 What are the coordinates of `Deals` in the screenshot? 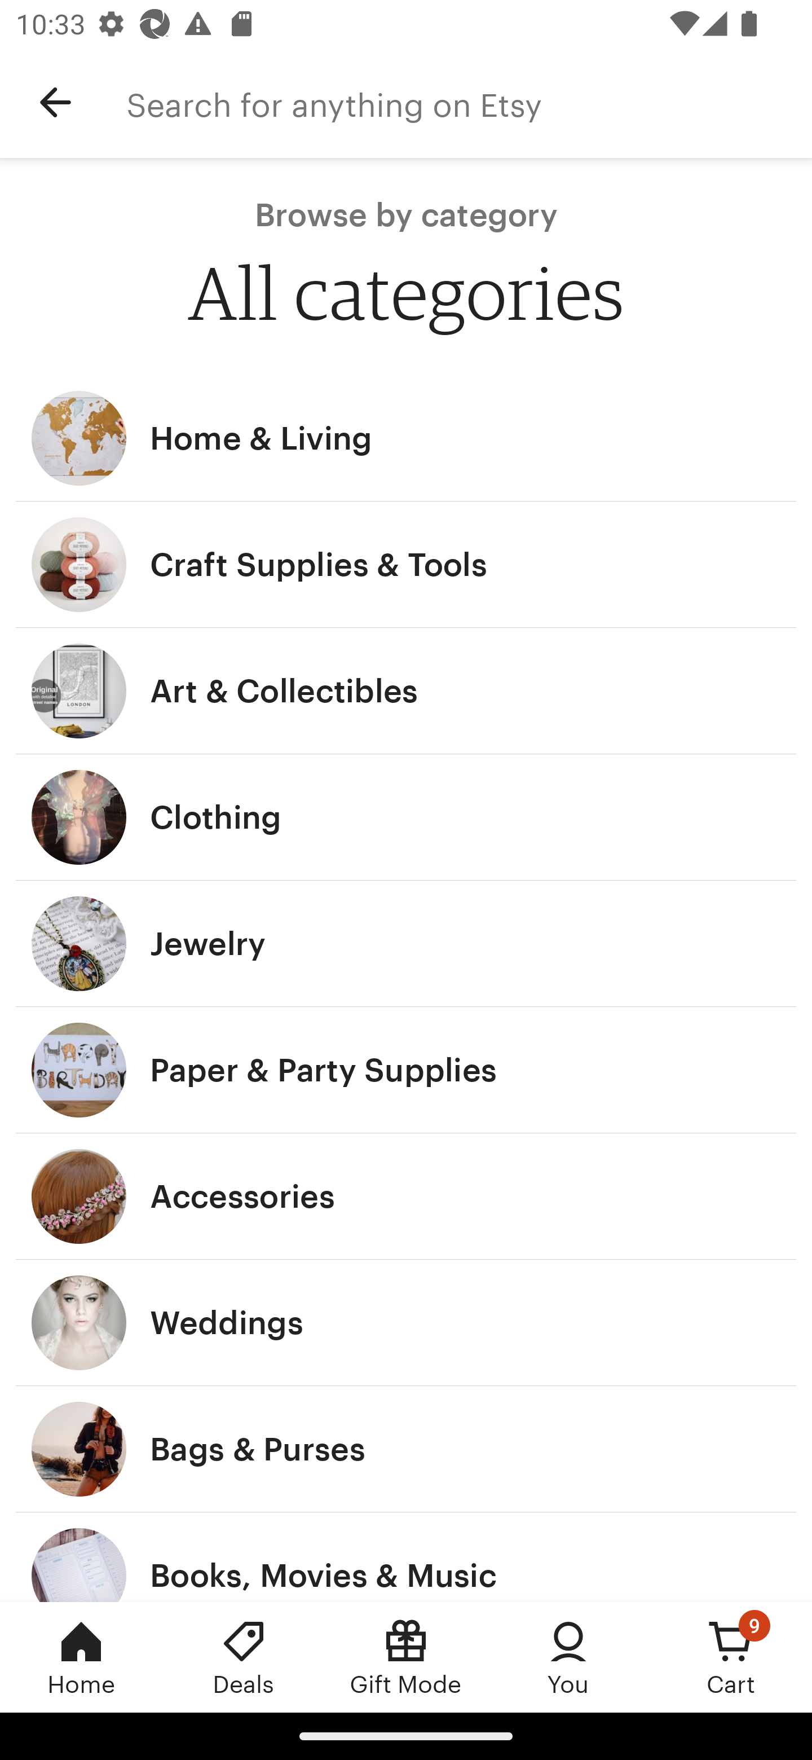 It's located at (244, 1657).